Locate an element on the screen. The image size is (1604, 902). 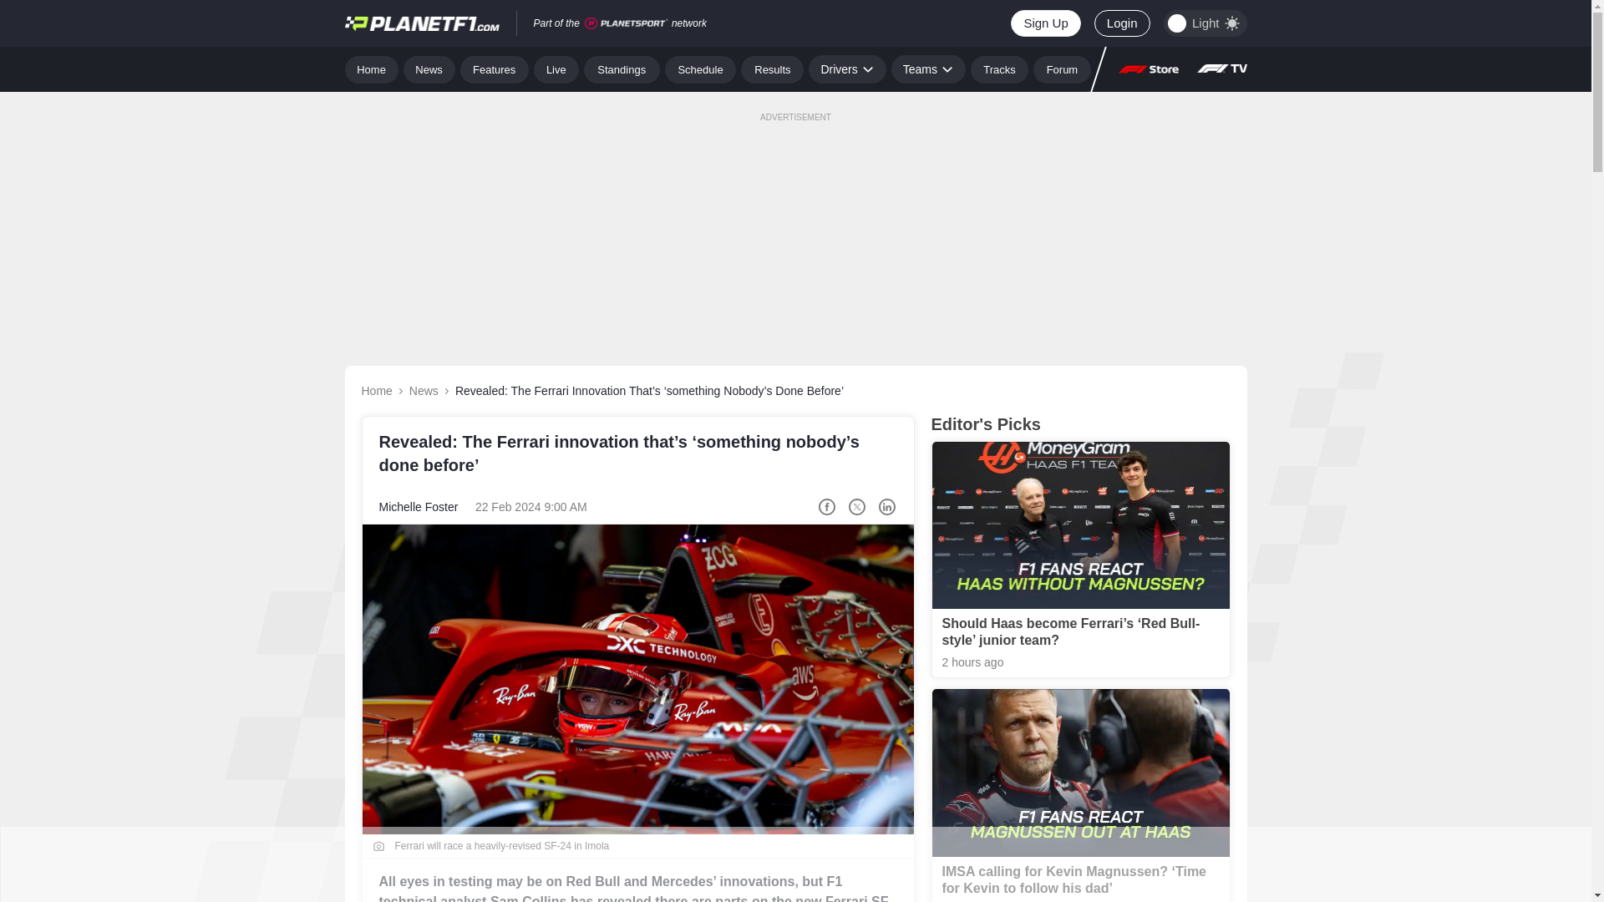
Drivers is located at coordinates (846, 68).